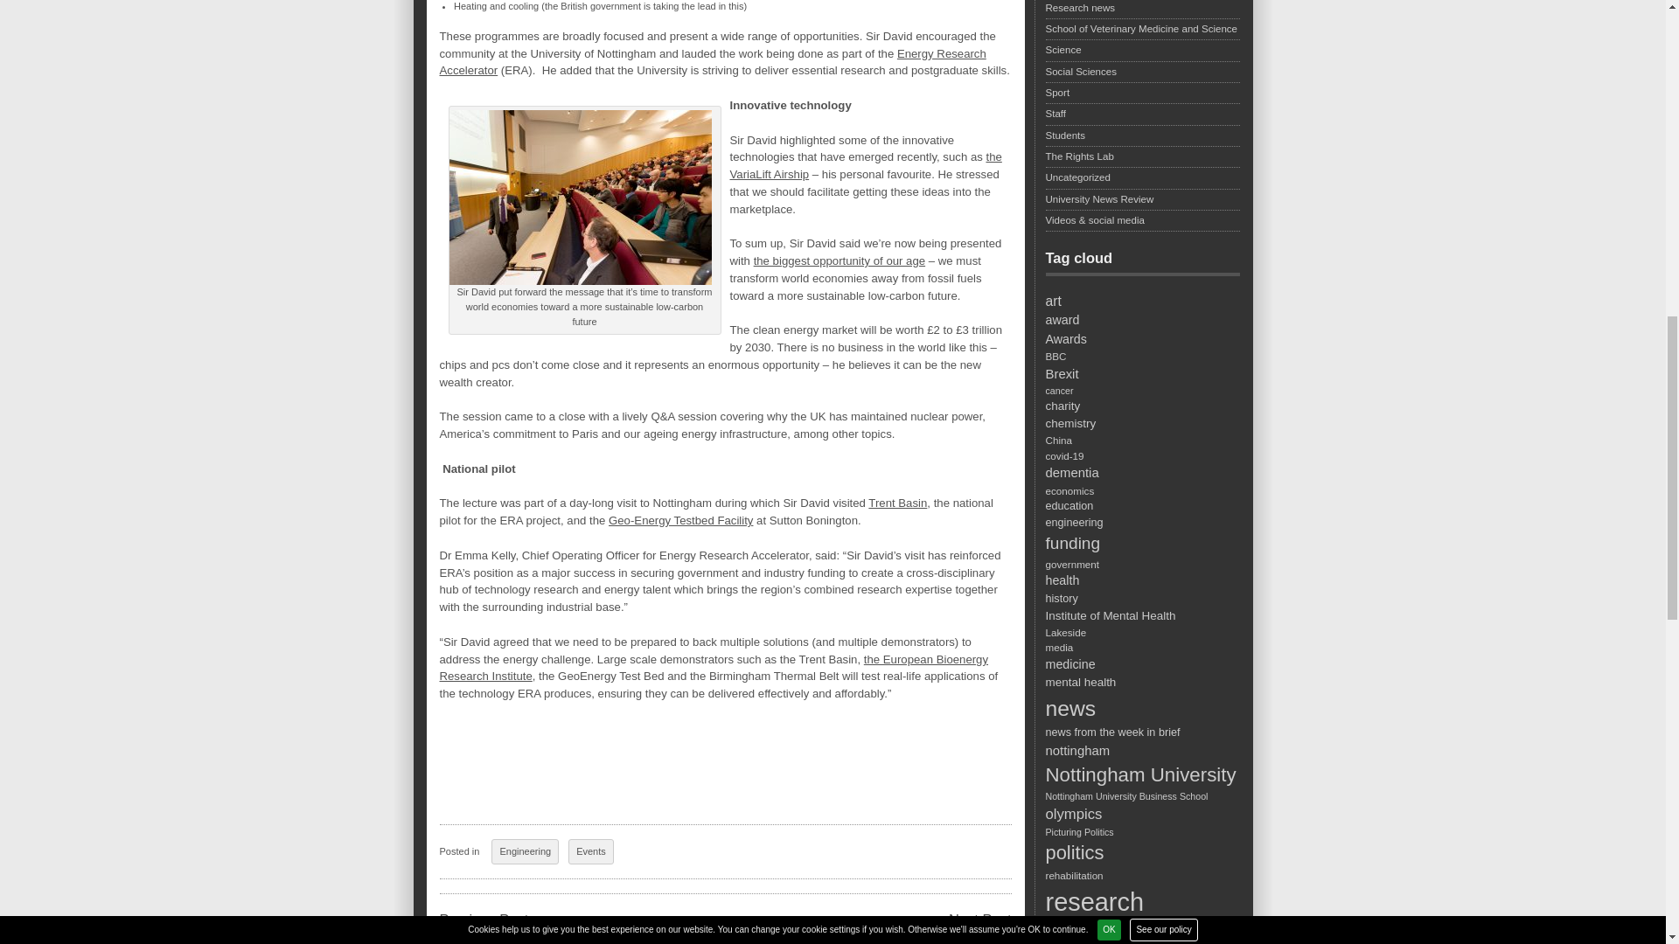 This screenshot has height=944, width=1679. I want to click on Energy Research Accelerator, so click(712, 62).